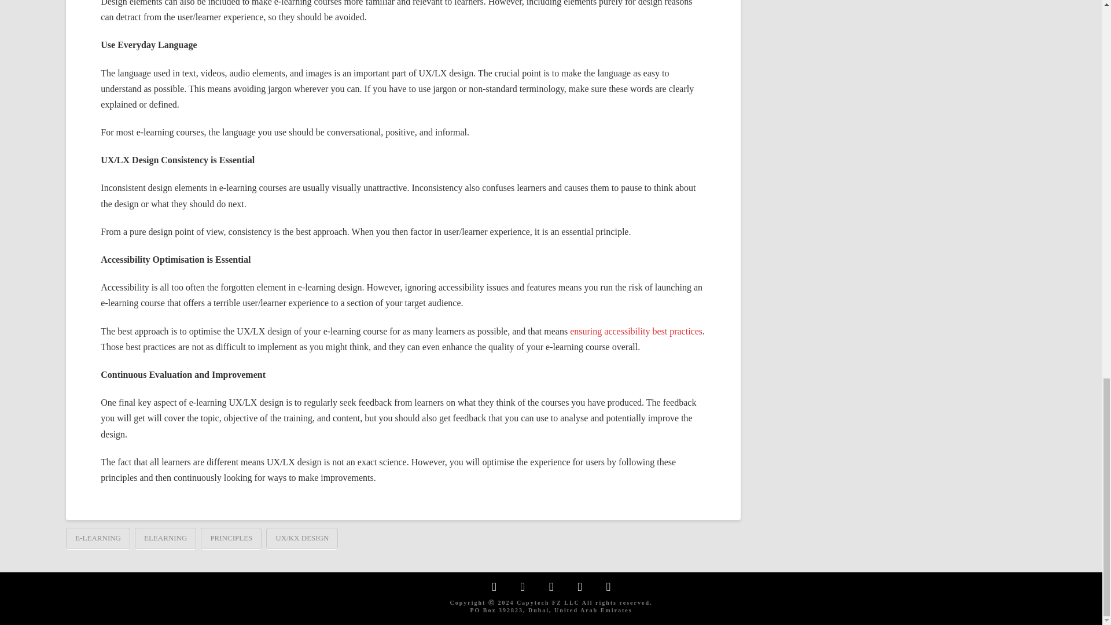 Image resolution: width=1111 pixels, height=625 pixels. Describe the element at coordinates (97, 538) in the screenshot. I see `E-LEARNING` at that location.